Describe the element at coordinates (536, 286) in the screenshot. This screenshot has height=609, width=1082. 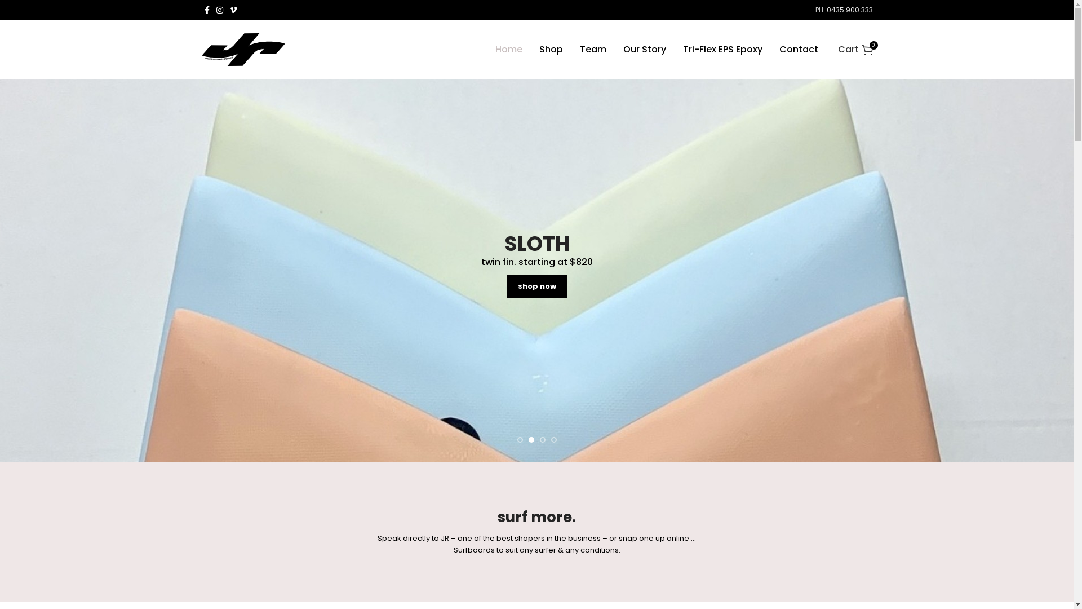
I see `shop now` at that location.